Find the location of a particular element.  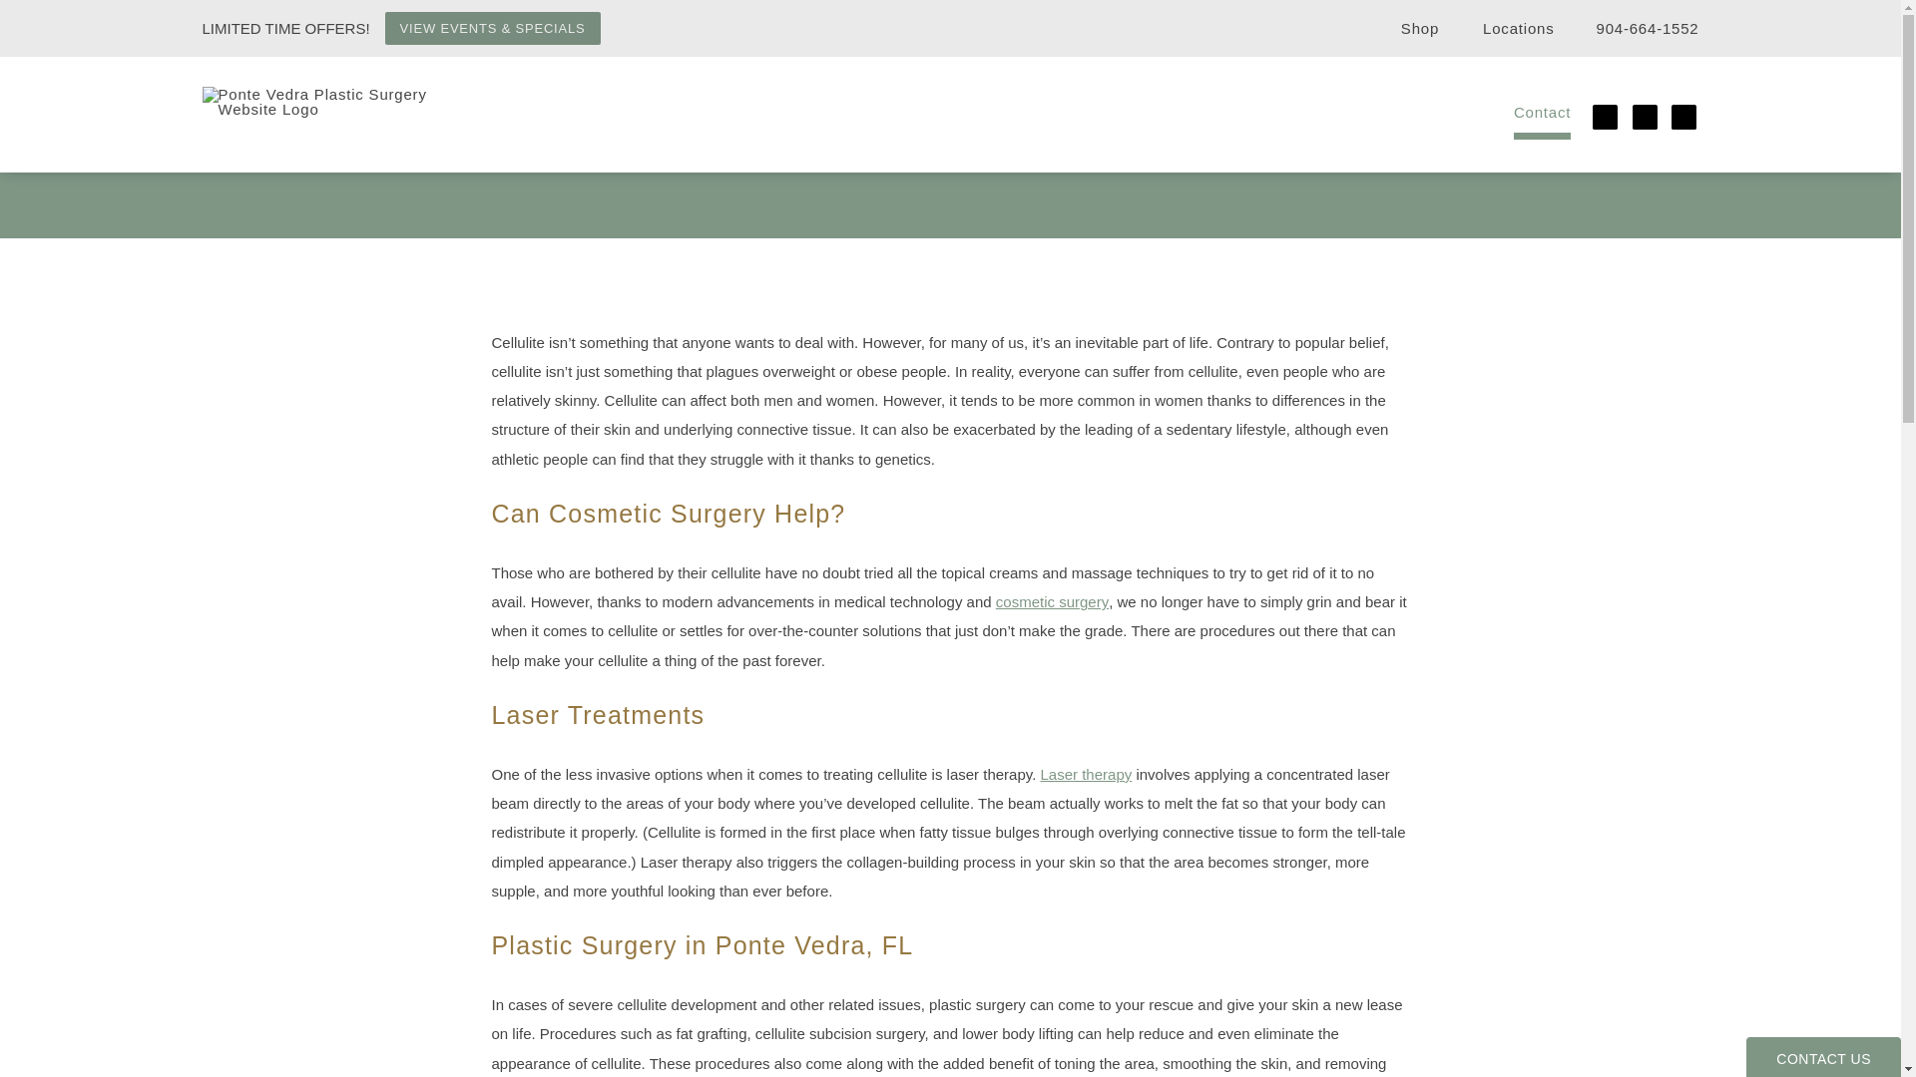

Ponte Vedra Plastic Surgery on Twitter is located at coordinates (1647, 118).